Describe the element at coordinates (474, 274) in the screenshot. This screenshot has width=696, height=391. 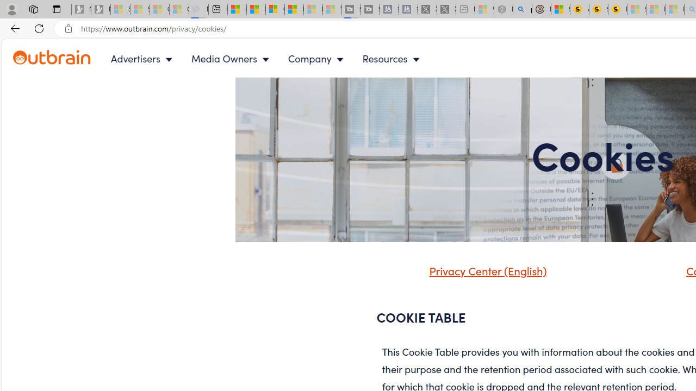
I see `Privacy Center (English)` at that location.